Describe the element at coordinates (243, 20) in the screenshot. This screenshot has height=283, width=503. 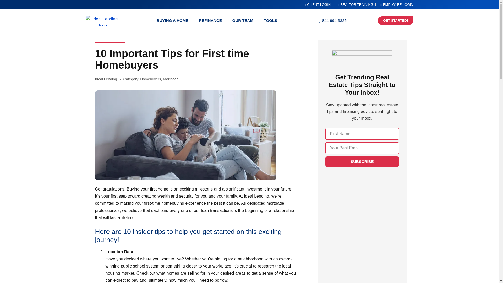
I see `OUR TEAM` at that location.